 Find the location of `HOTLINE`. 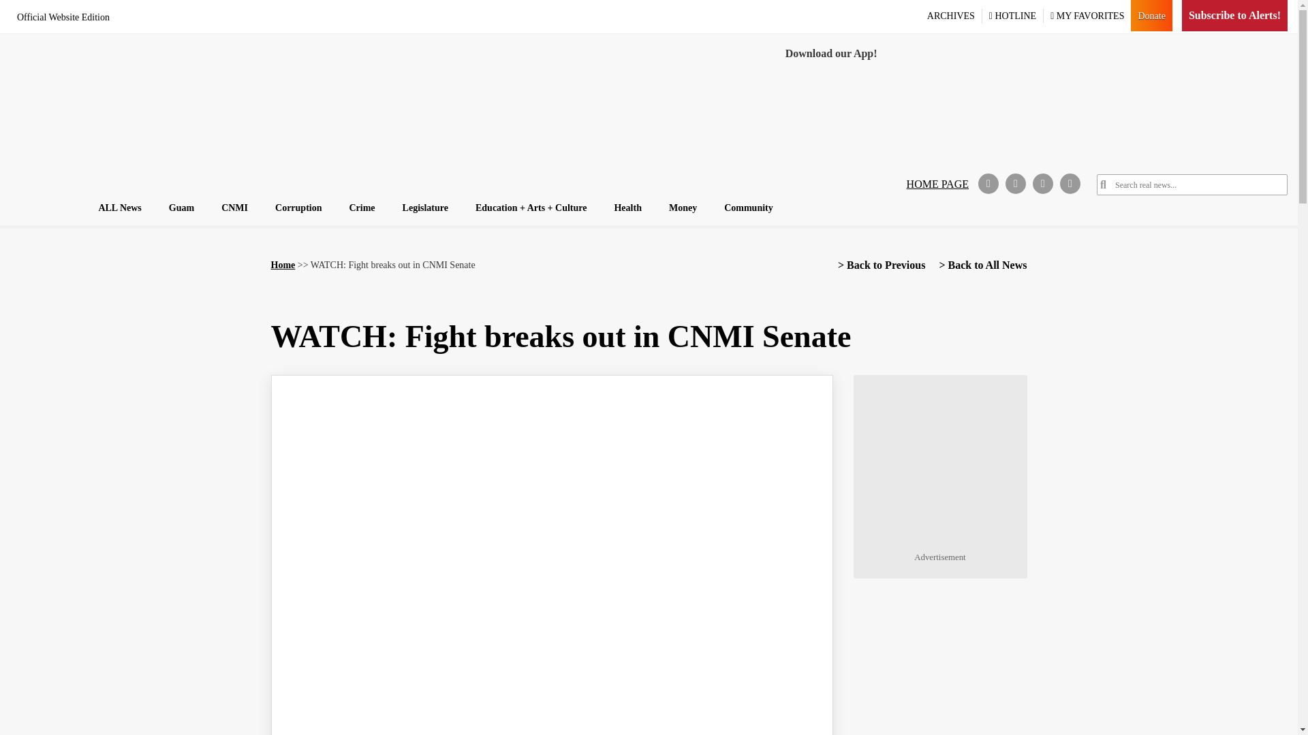

HOTLINE is located at coordinates (1014, 15).